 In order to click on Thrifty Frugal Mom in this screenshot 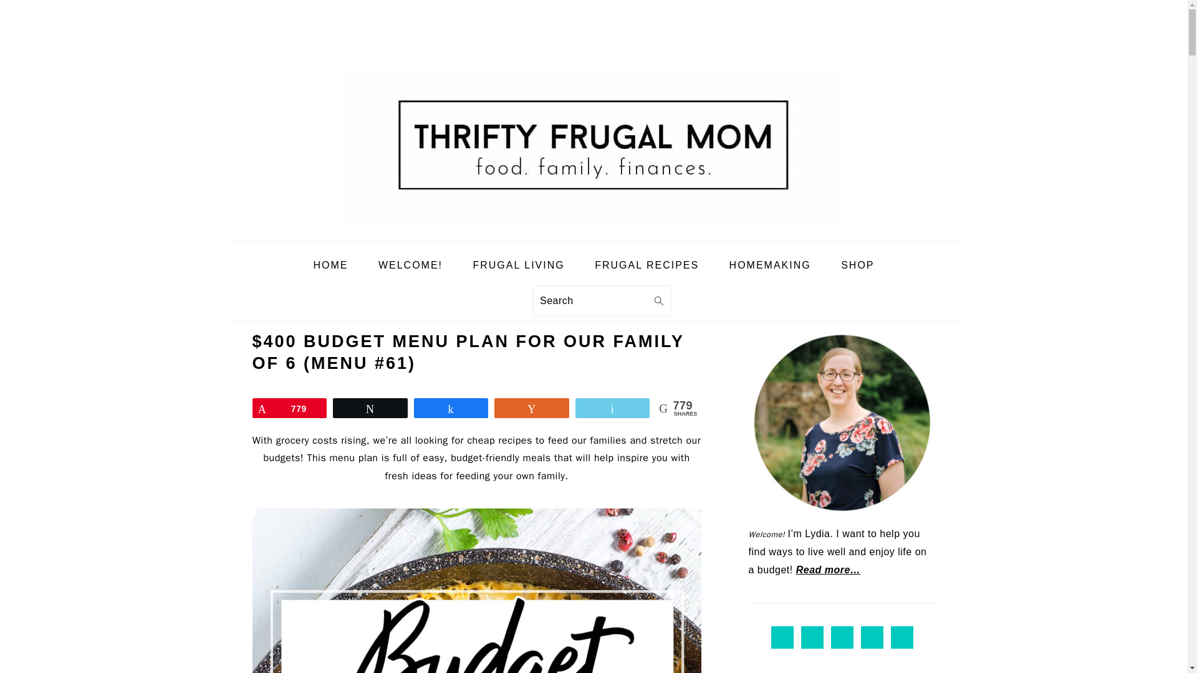, I will do `click(594, 146)`.